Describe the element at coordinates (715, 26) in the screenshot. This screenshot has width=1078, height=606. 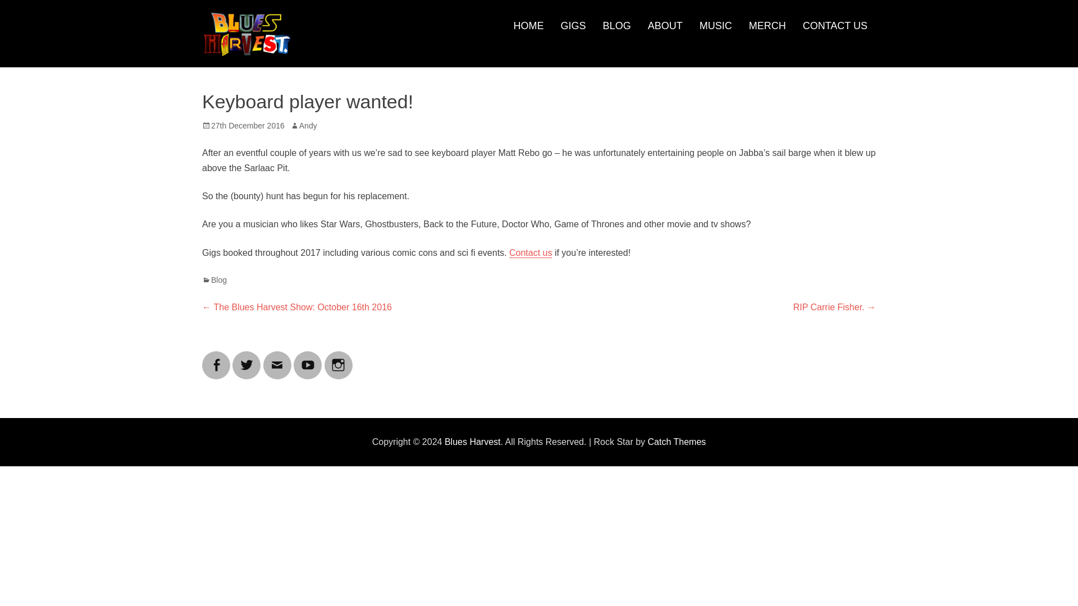
I see `MUSIC` at that location.